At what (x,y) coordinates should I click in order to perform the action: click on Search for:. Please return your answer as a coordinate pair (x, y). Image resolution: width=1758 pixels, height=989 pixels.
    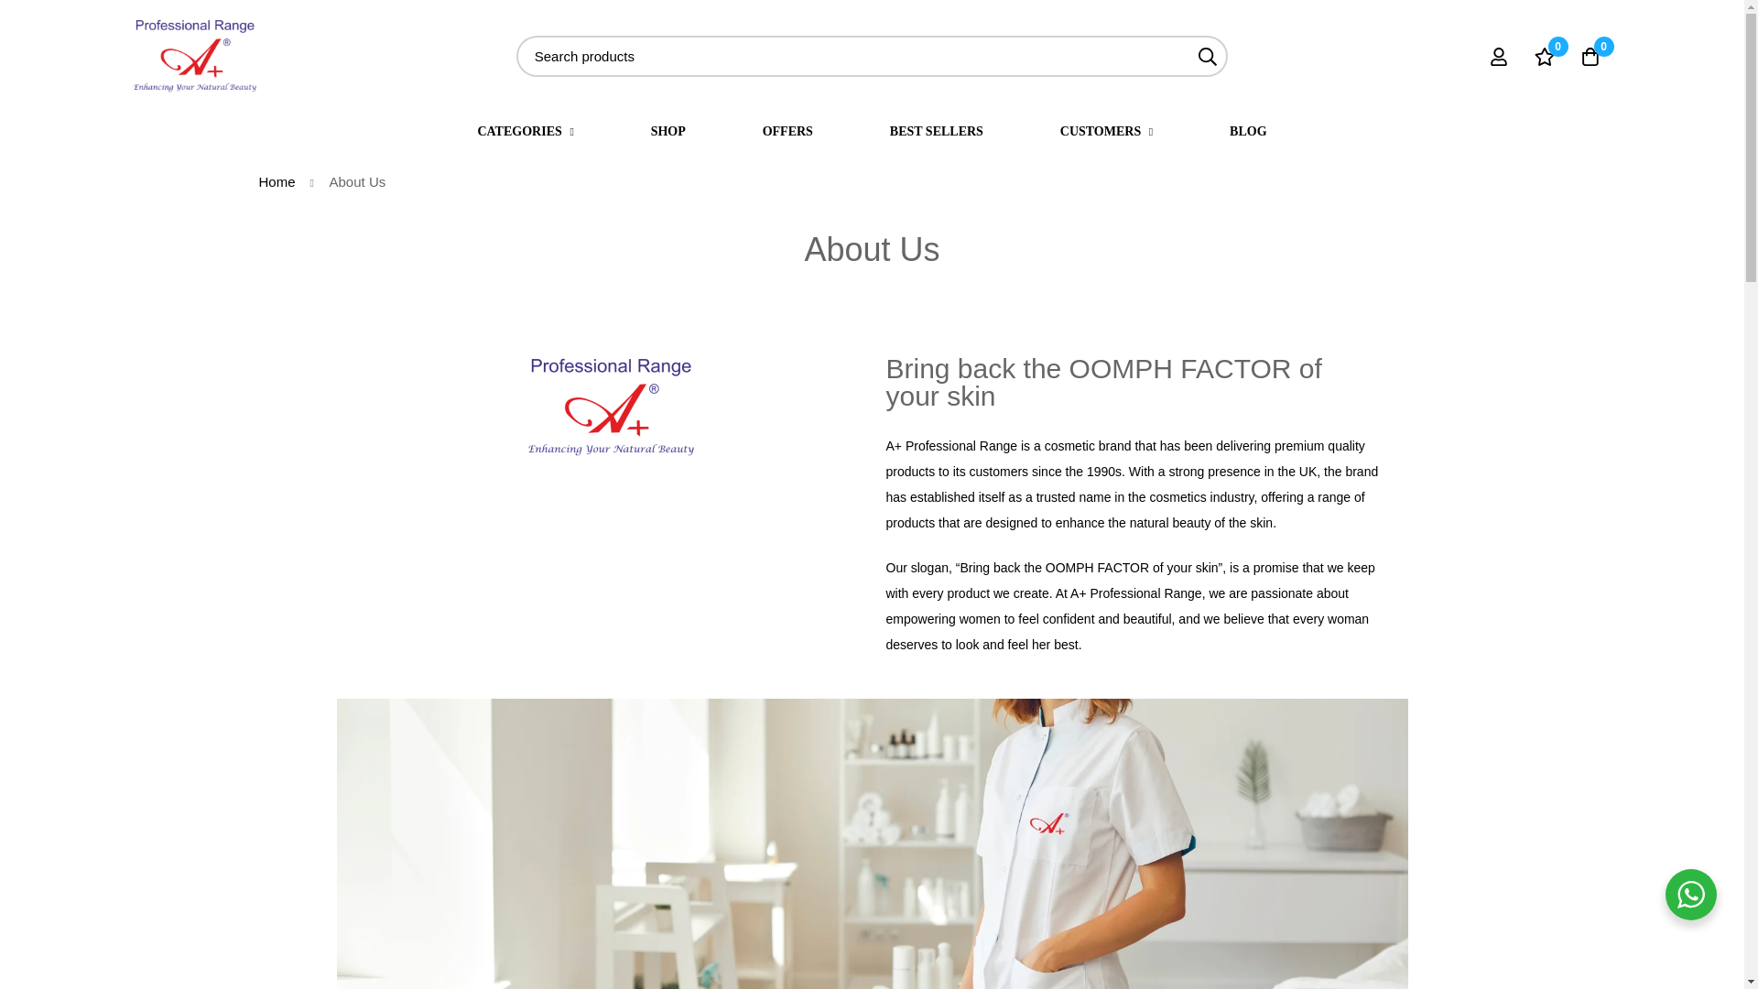
    Looking at the image, I should click on (873, 56).